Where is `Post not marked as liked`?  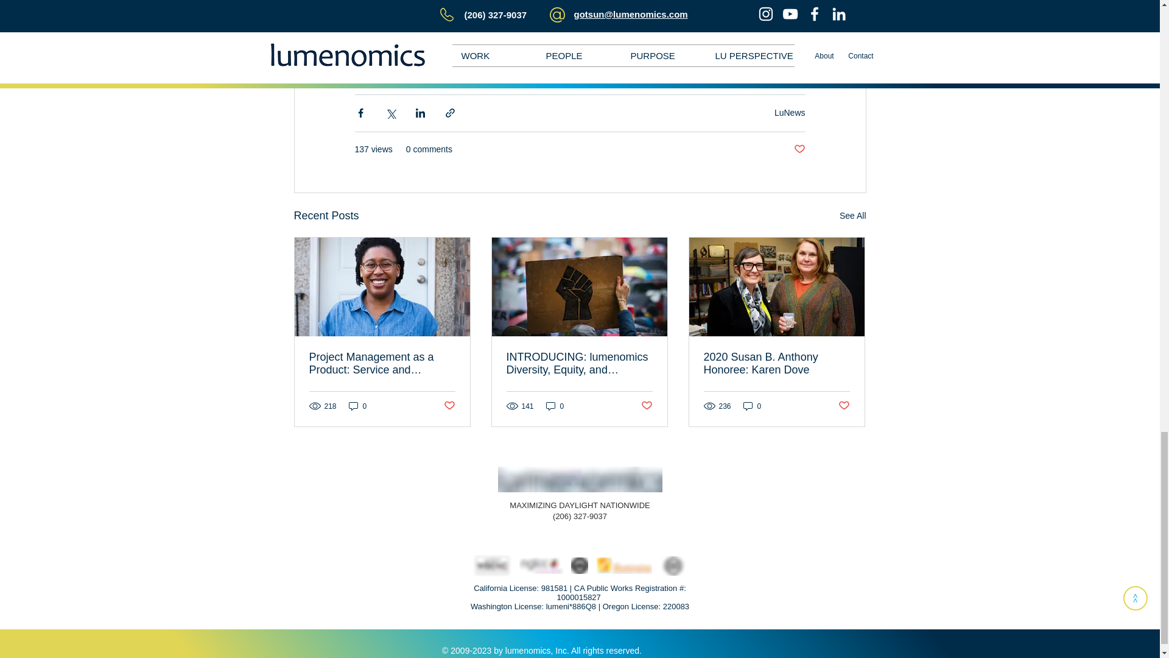
Post not marked as liked is located at coordinates (799, 149).